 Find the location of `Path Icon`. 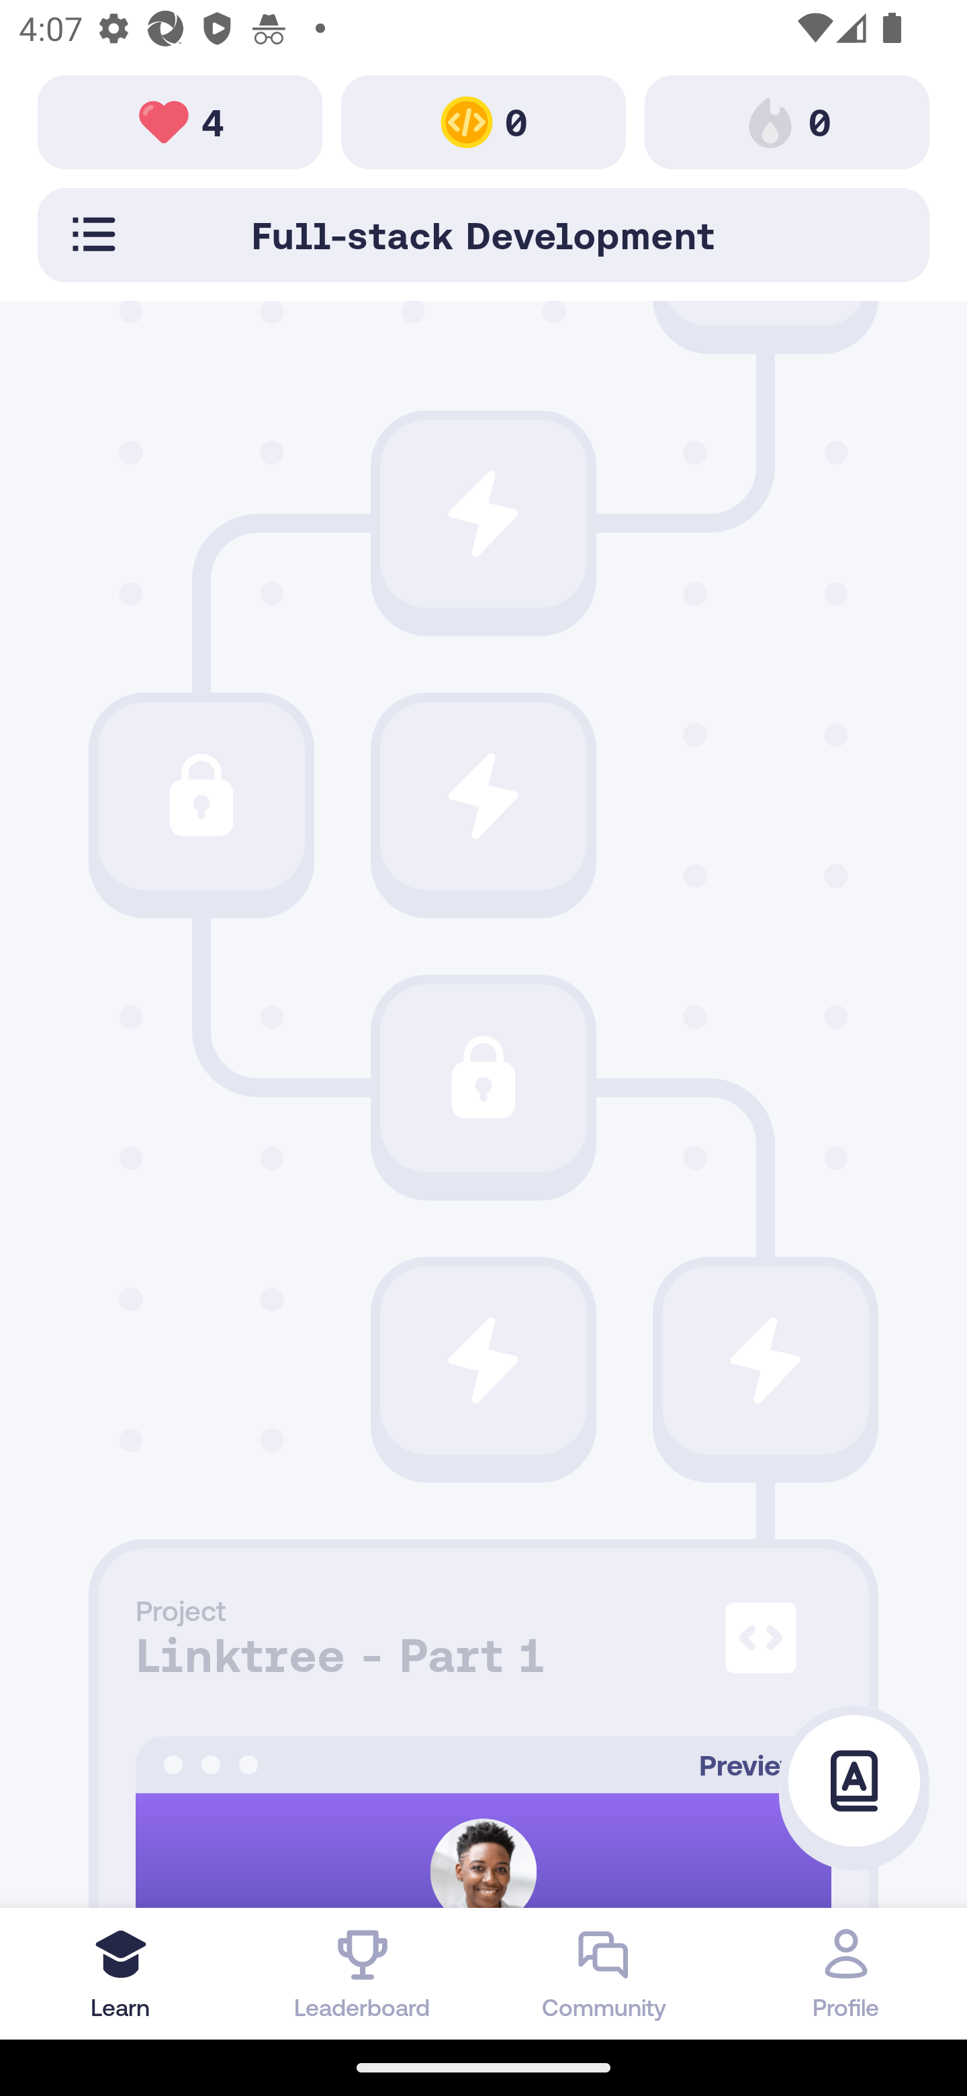

Path Icon is located at coordinates (483, 1078).